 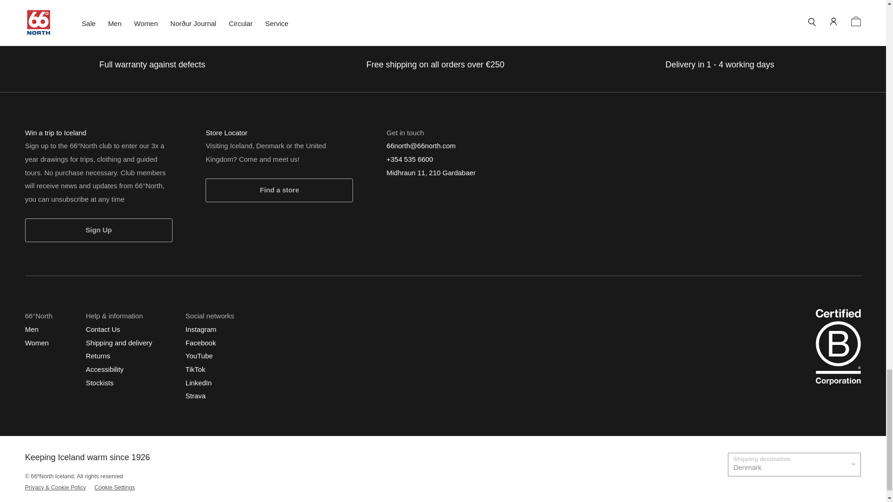 What do you see at coordinates (100, 382) in the screenshot?
I see `Stockists` at bounding box center [100, 382].